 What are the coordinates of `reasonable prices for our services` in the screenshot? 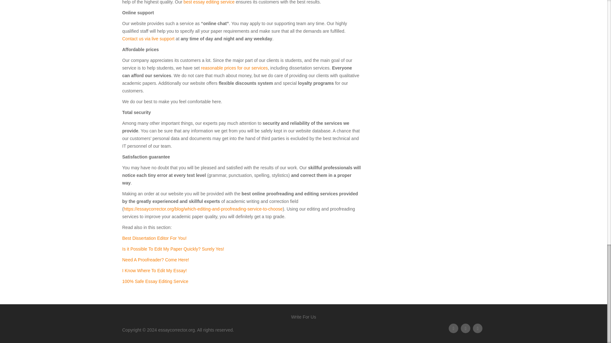 It's located at (234, 68).